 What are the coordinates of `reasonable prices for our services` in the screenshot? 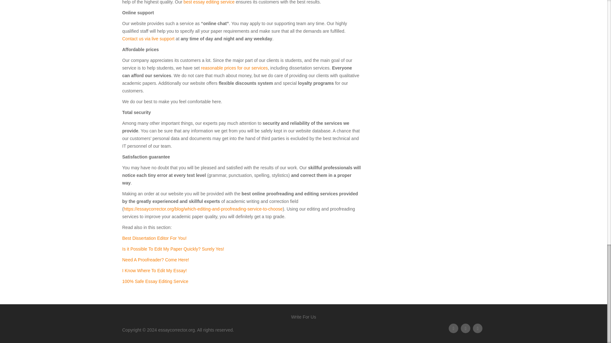 It's located at (234, 68).